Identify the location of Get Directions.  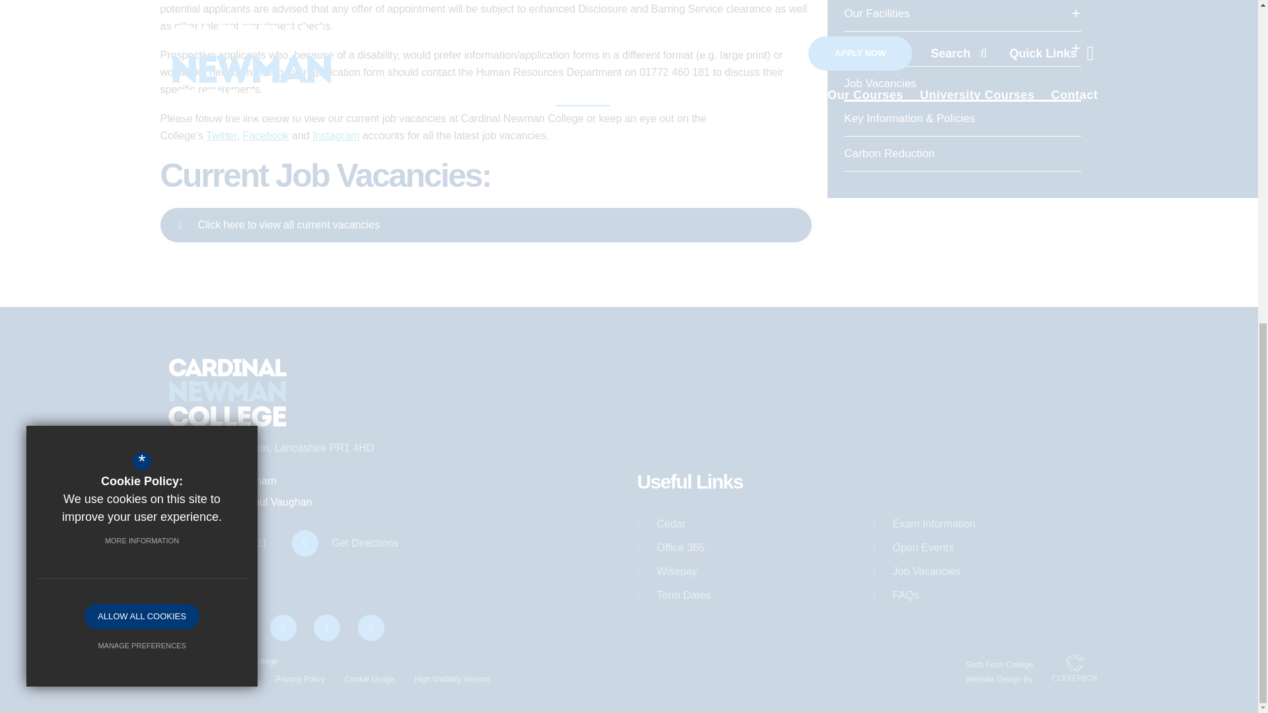
(350, 543).